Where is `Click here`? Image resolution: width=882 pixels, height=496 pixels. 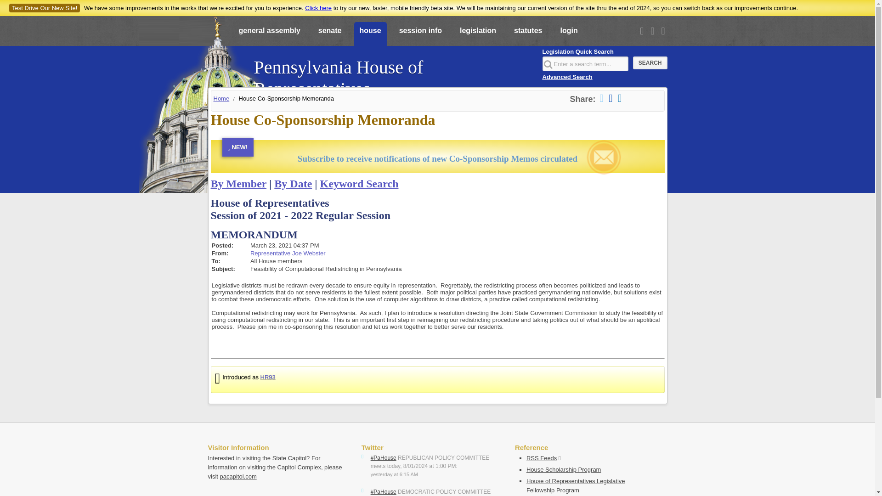 Click here is located at coordinates (318, 7).